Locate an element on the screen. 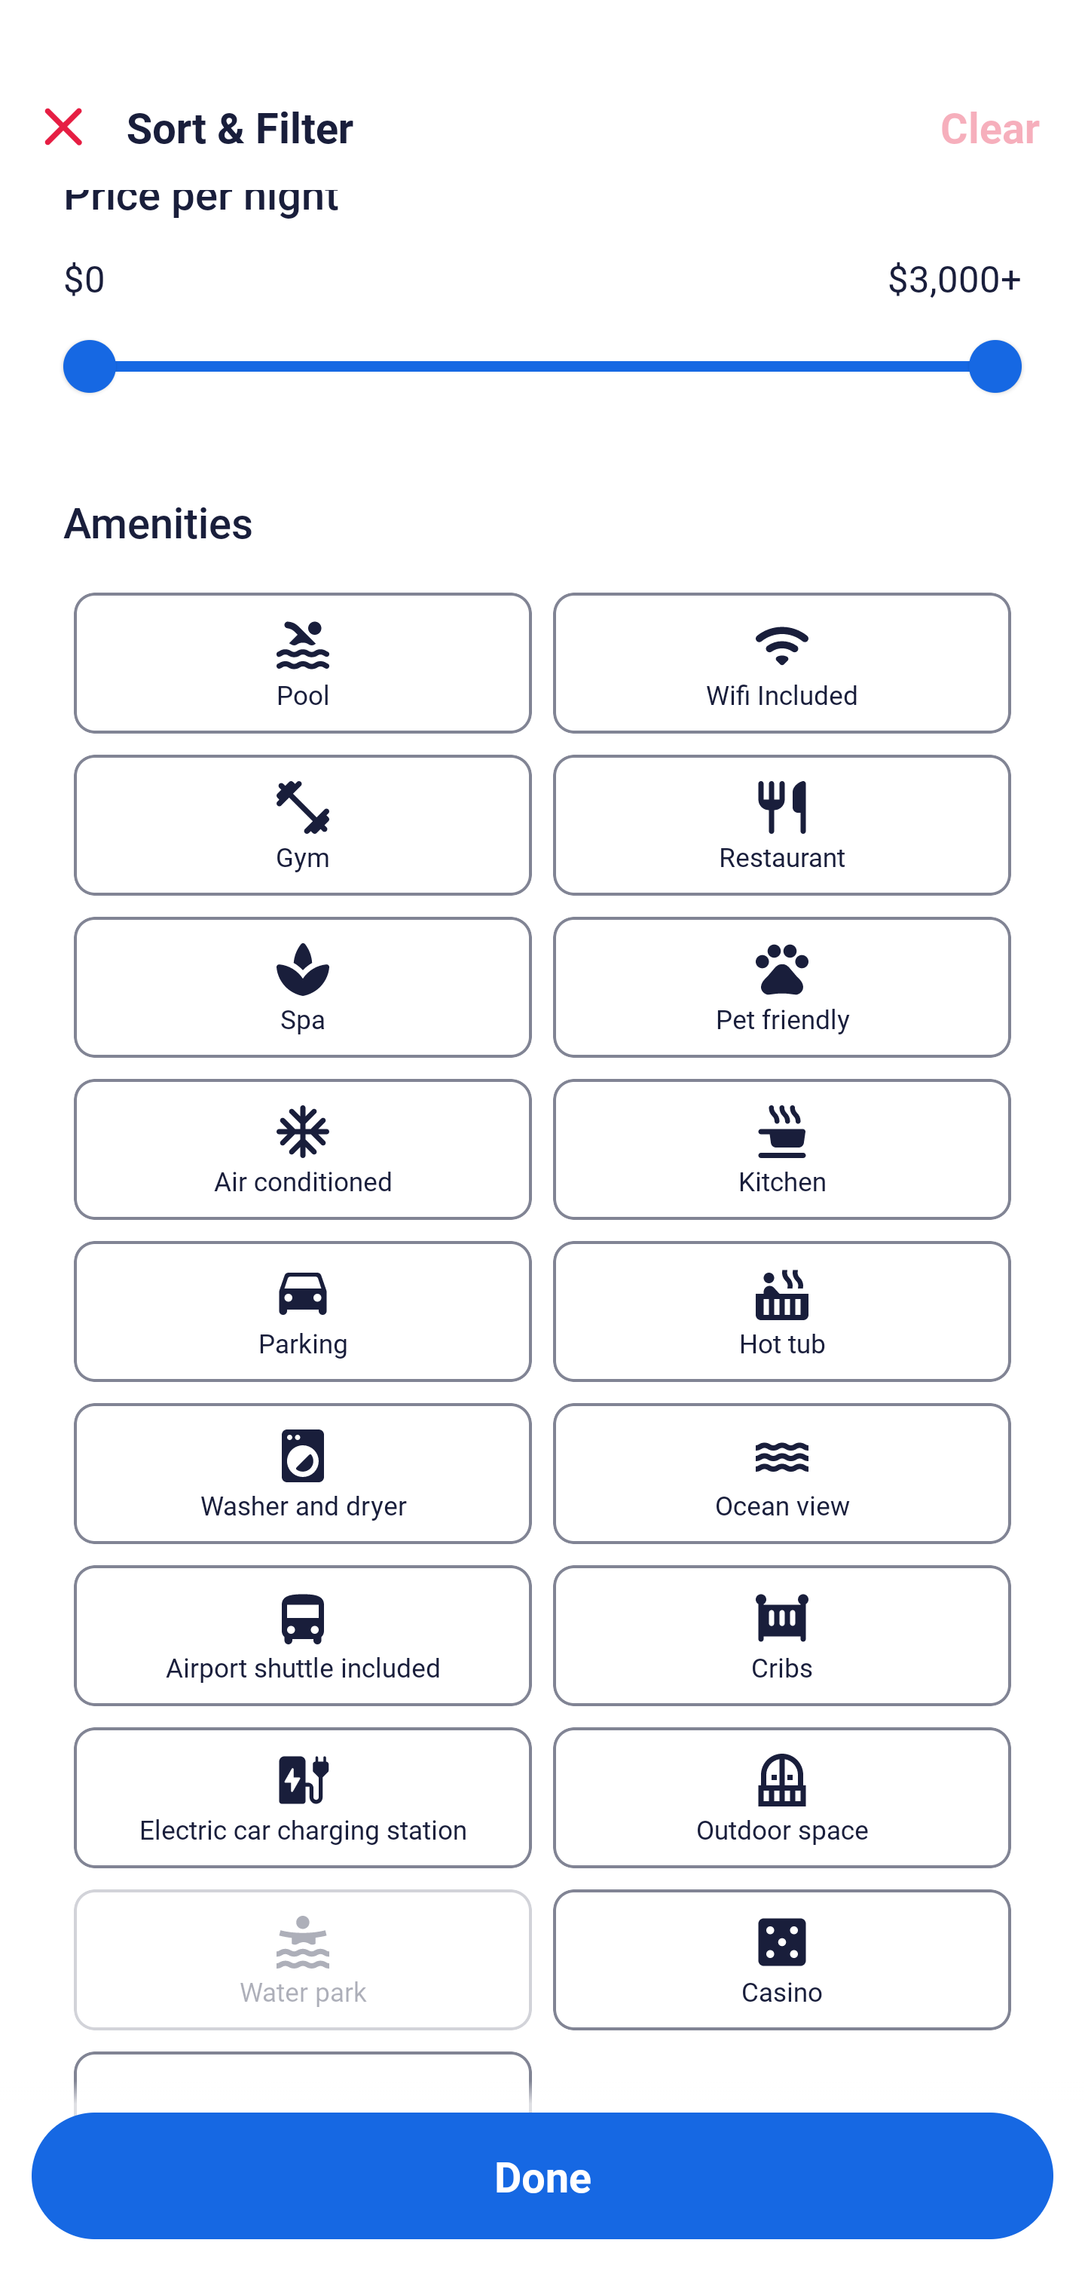  Cribs is located at coordinates (782, 1635).